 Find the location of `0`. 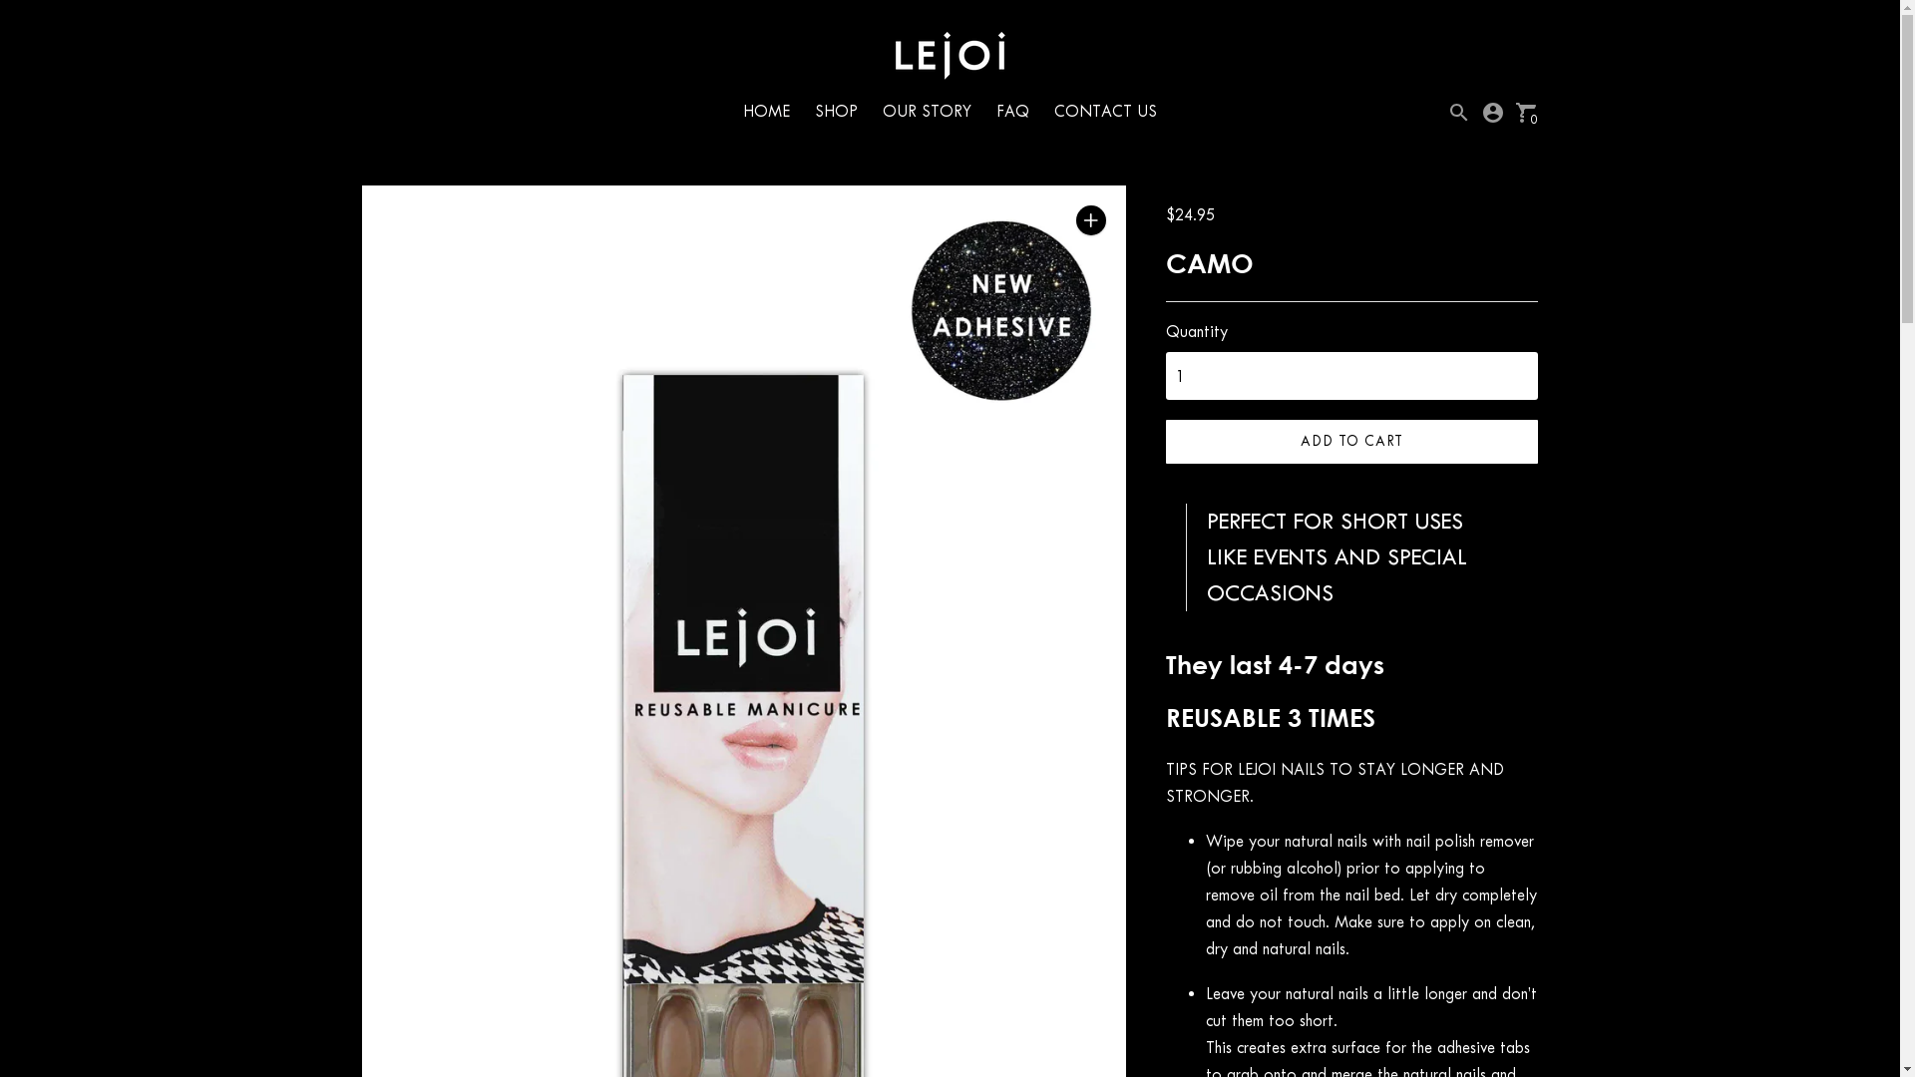

0 is located at coordinates (1526, 110).